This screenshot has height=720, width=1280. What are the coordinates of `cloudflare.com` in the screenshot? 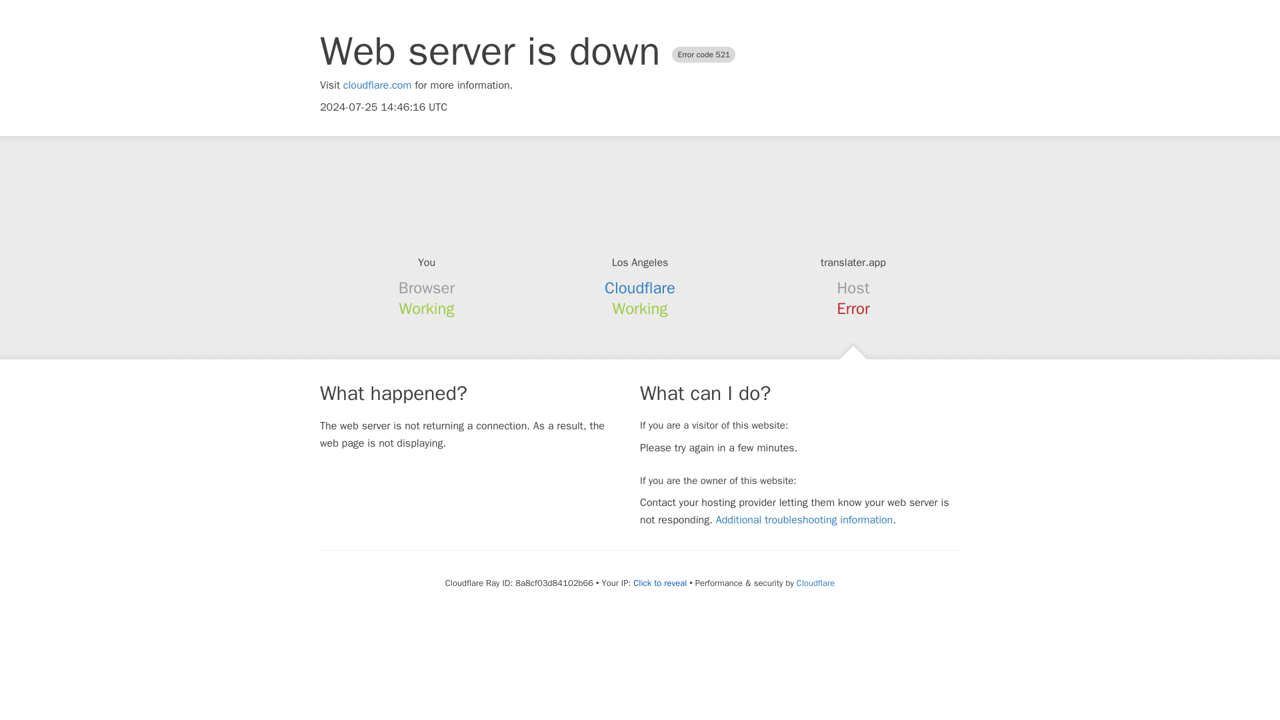 It's located at (377, 85).